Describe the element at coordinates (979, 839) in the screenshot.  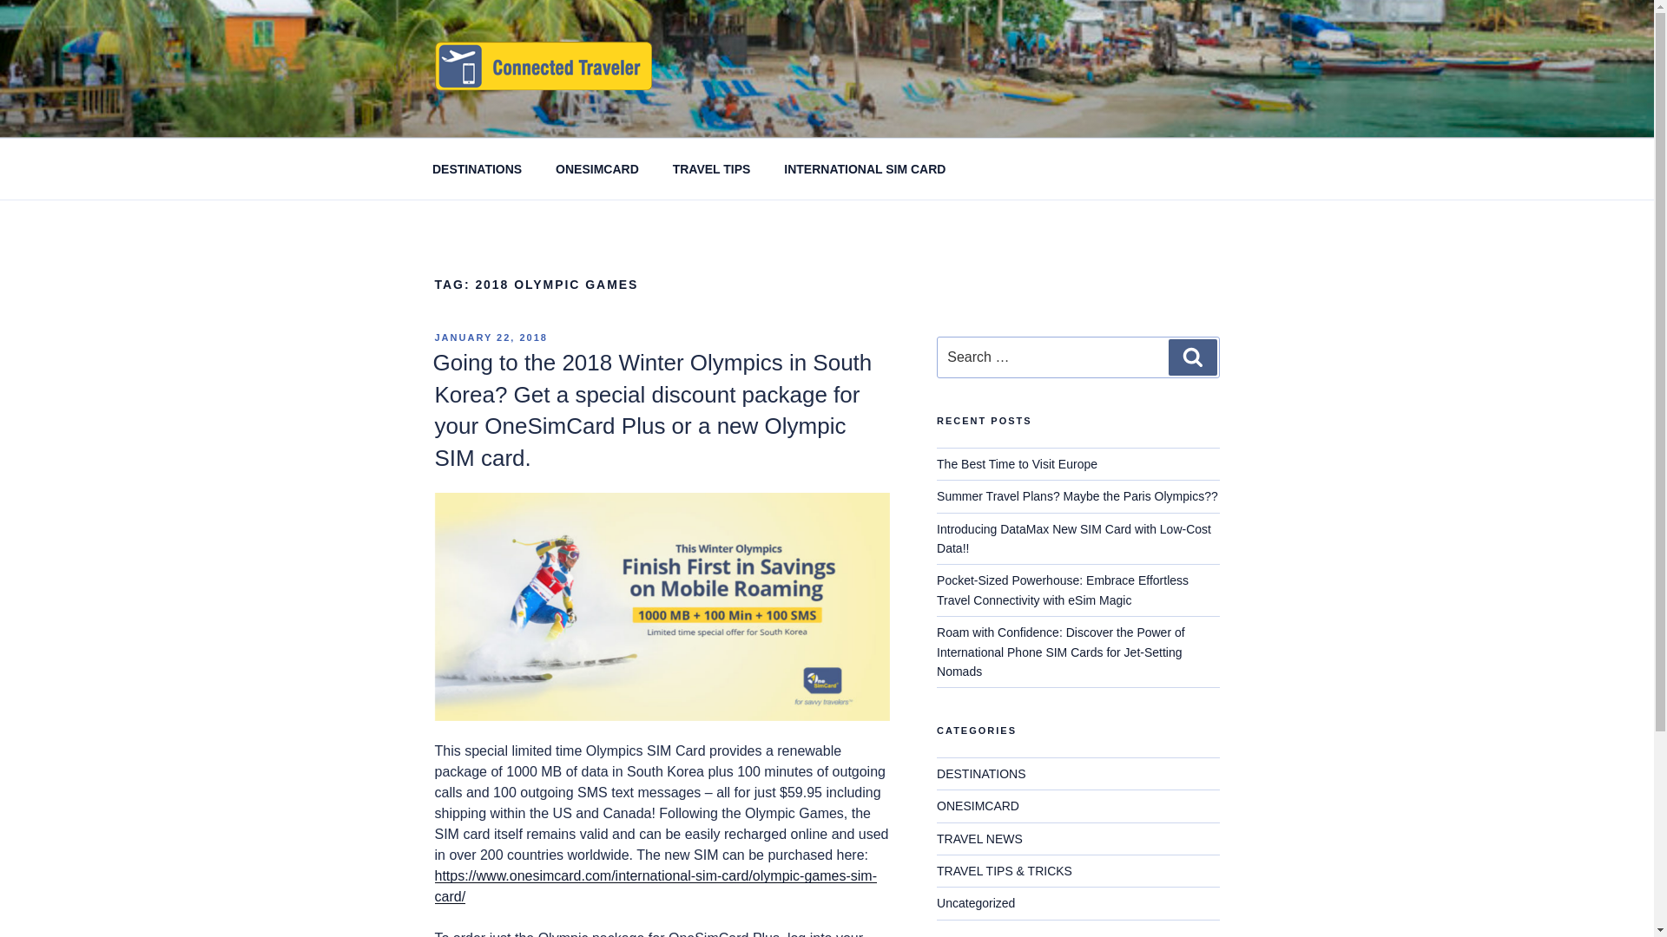
I see `TRAVEL NEWS` at that location.